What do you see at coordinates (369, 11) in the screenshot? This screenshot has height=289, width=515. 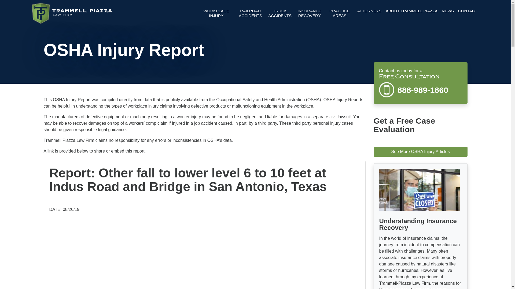 I see `ATTORNEYS` at bounding box center [369, 11].